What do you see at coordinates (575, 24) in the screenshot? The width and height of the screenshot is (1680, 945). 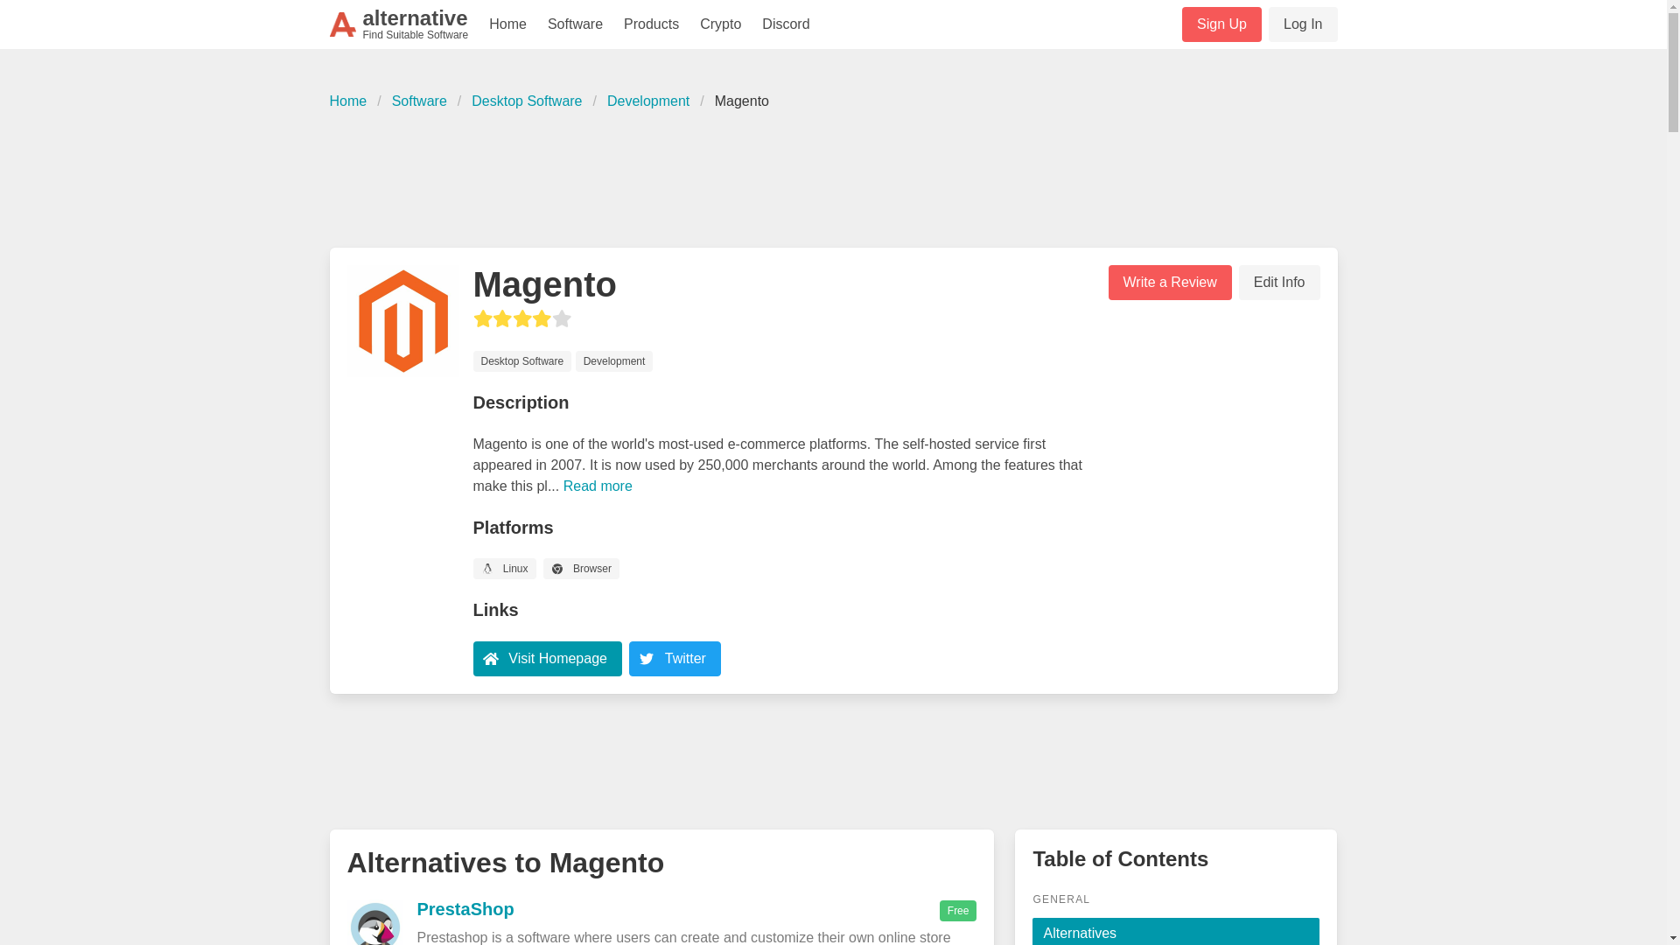 I see `Software` at bounding box center [575, 24].